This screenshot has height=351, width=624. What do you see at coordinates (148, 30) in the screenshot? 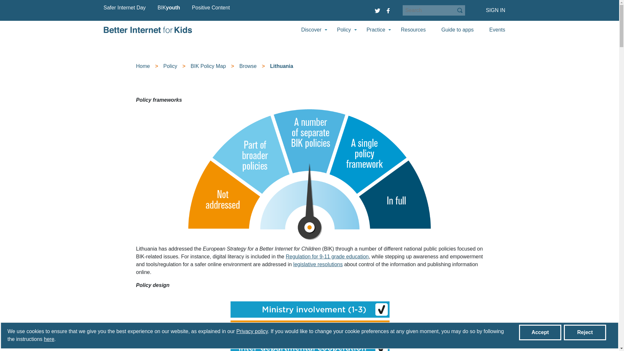
I see `Go to homepage` at bounding box center [148, 30].